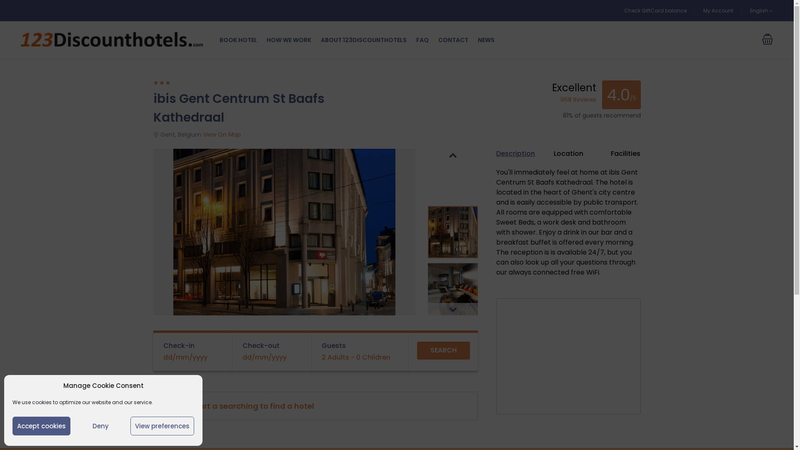 This screenshot has width=800, height=450. I want to click on FAQ, so click(422, 40).